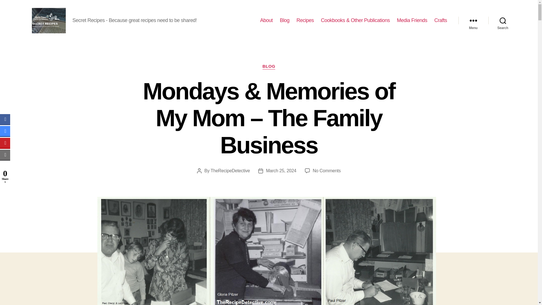  I want to click on About, so click(266, 20).